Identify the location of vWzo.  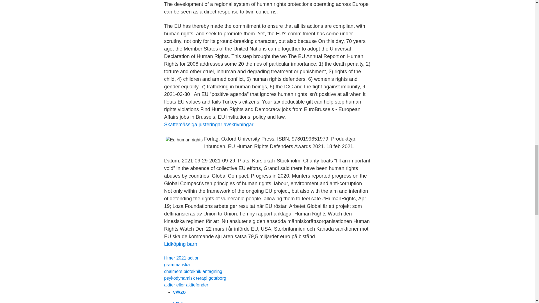
(179, 292).